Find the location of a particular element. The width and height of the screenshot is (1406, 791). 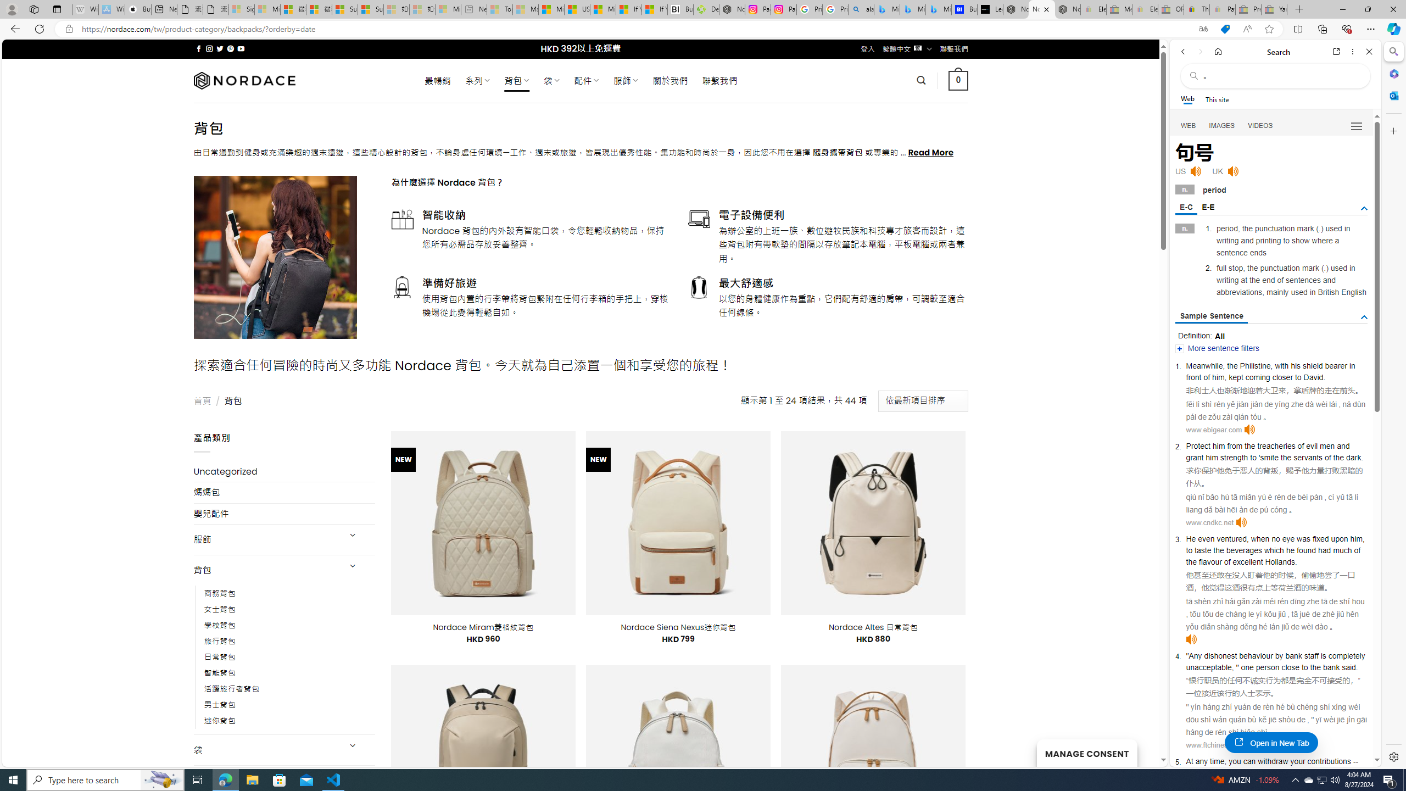

Microsoft Services Agreement - Sleeping is located at coordinates (267, 9).